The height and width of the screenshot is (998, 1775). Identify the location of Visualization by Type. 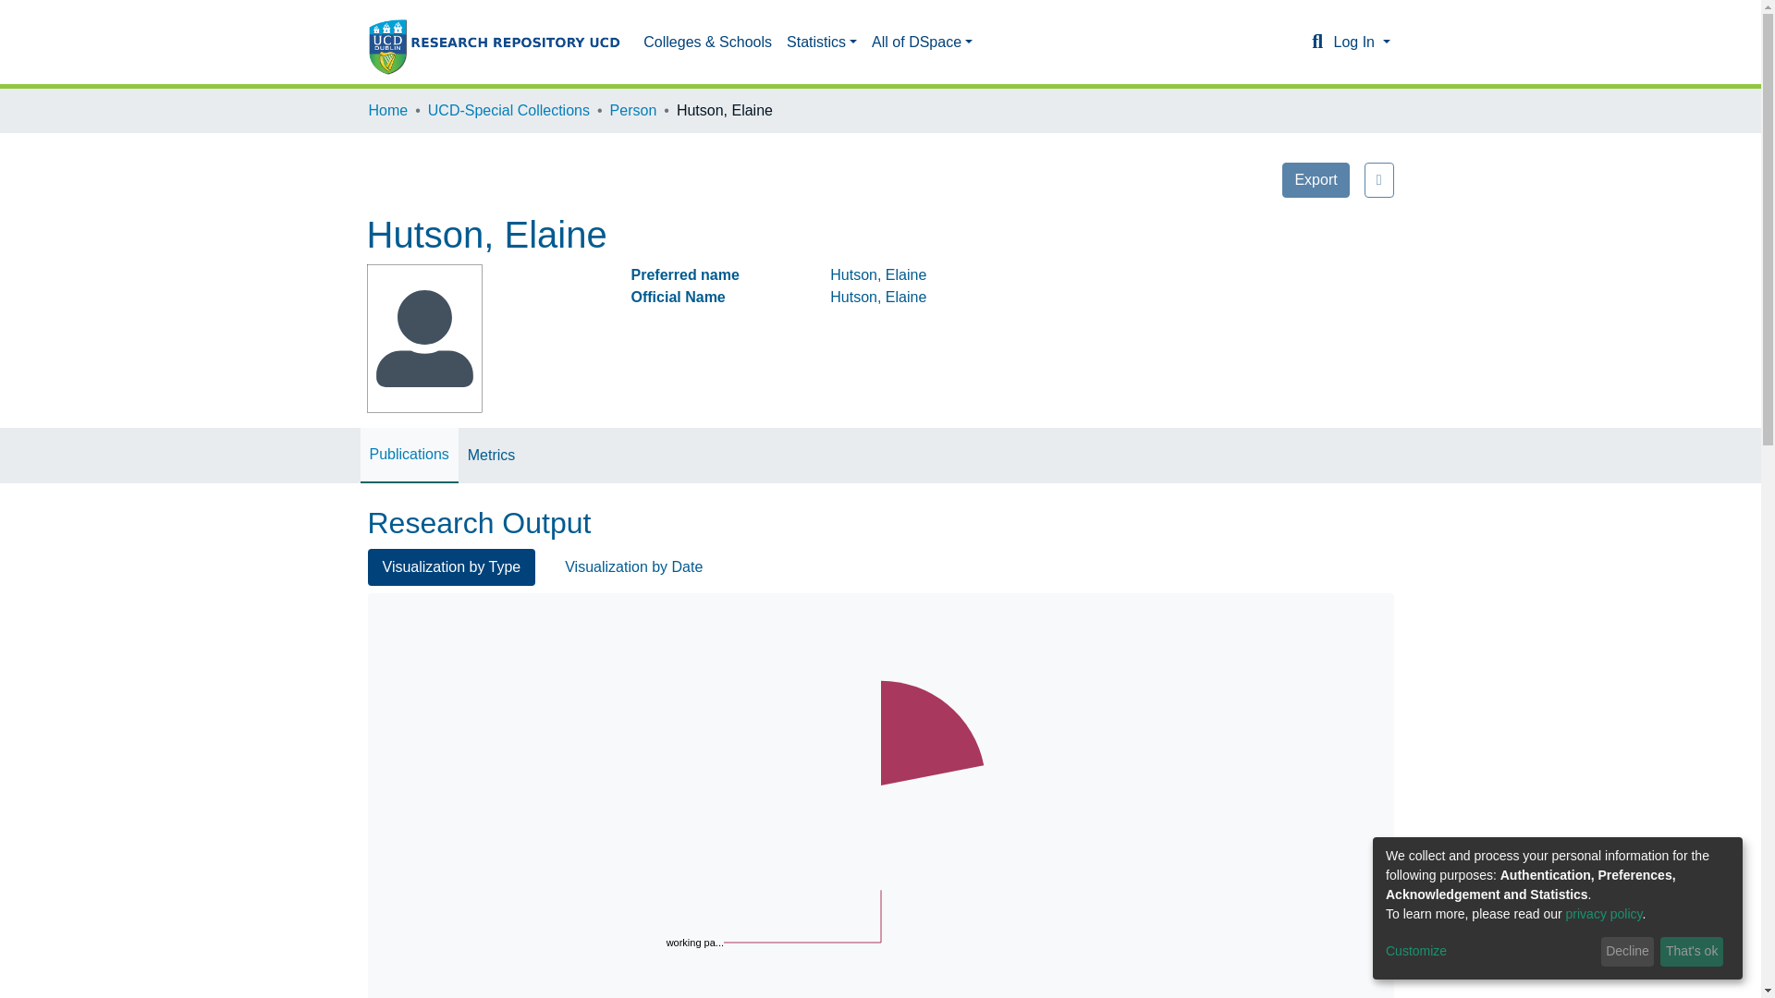
(922, 42).